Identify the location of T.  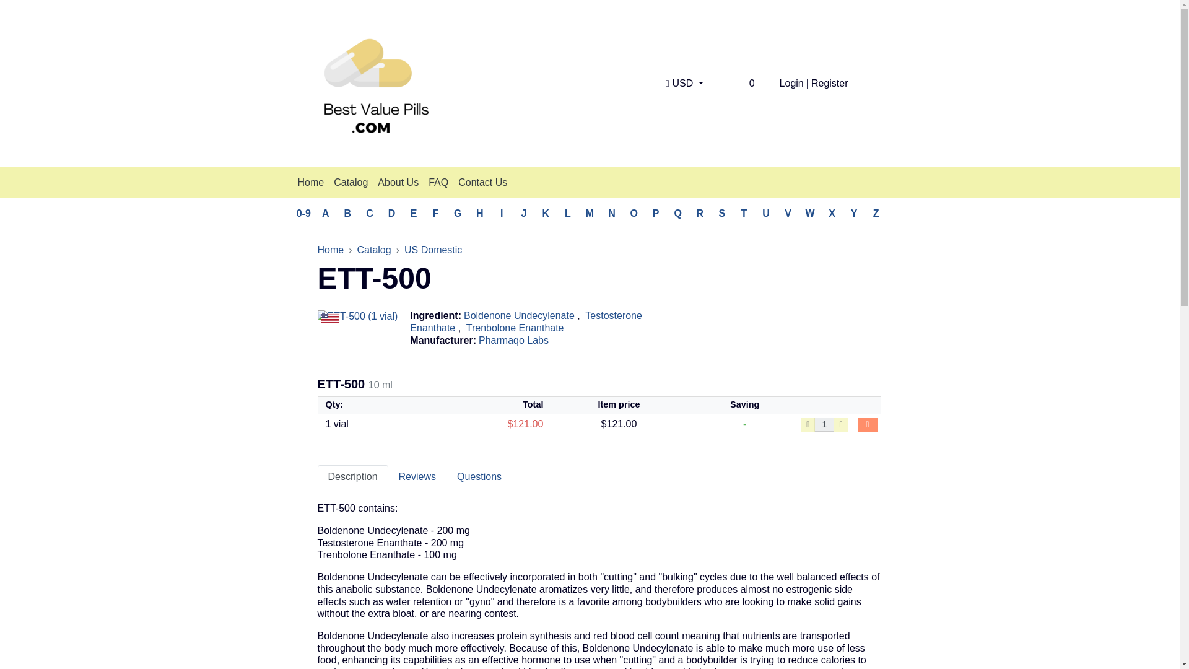
(744, 213).